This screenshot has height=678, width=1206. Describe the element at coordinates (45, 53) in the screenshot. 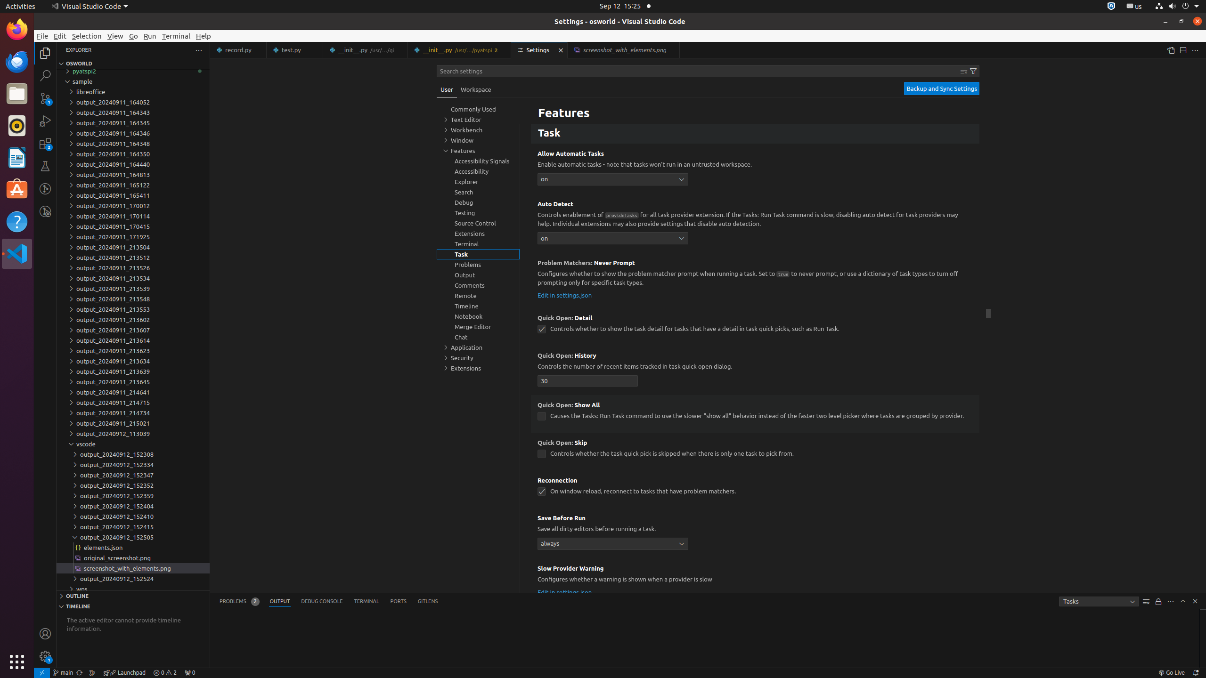

I see `Explorer (Ctrl+Shift+E)` at that location.